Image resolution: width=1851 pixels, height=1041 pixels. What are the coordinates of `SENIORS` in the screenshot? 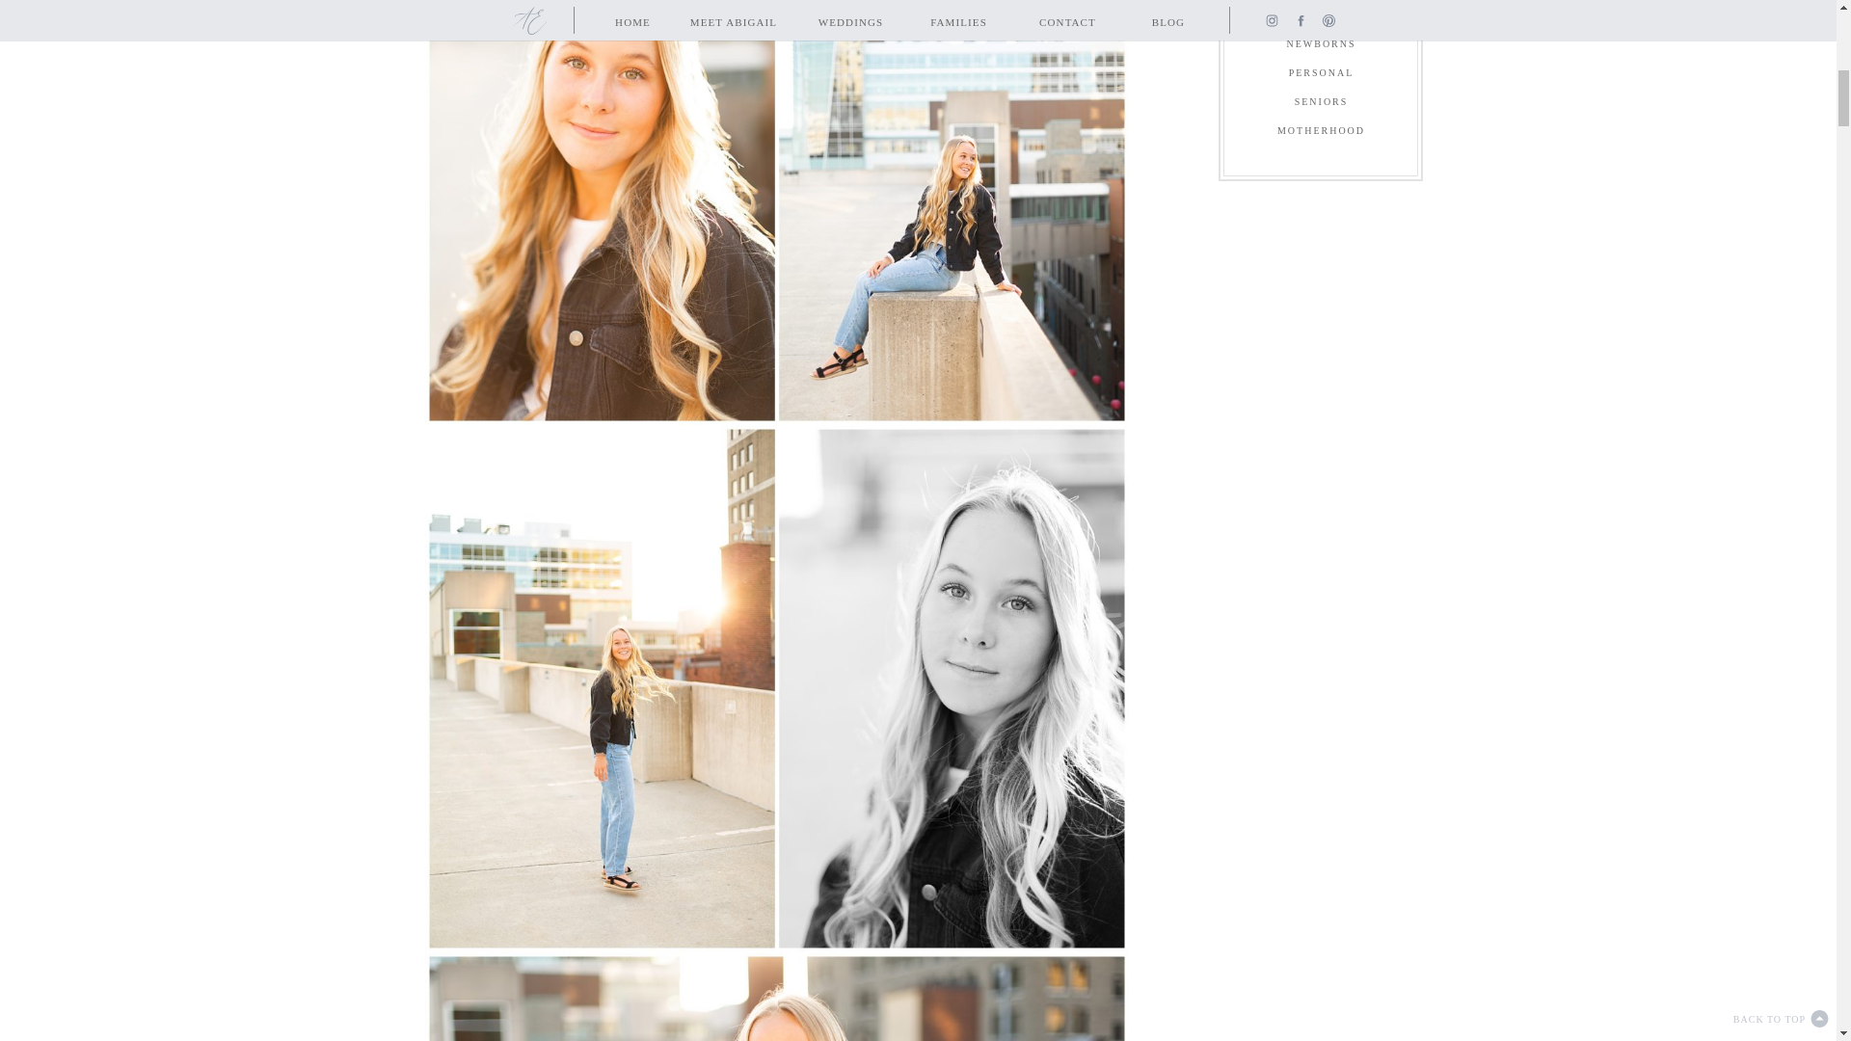 It's located at (1321, 106).